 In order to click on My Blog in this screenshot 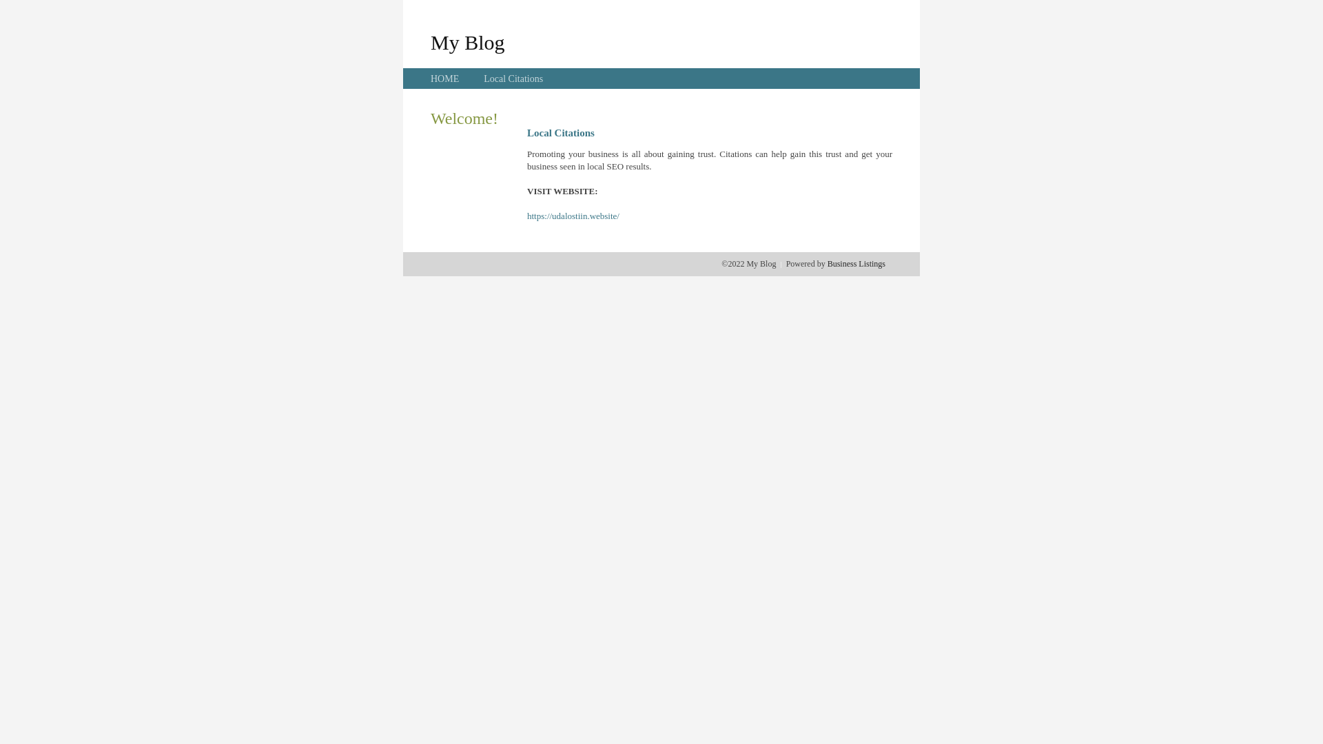, I will do `click(468, 42)`.